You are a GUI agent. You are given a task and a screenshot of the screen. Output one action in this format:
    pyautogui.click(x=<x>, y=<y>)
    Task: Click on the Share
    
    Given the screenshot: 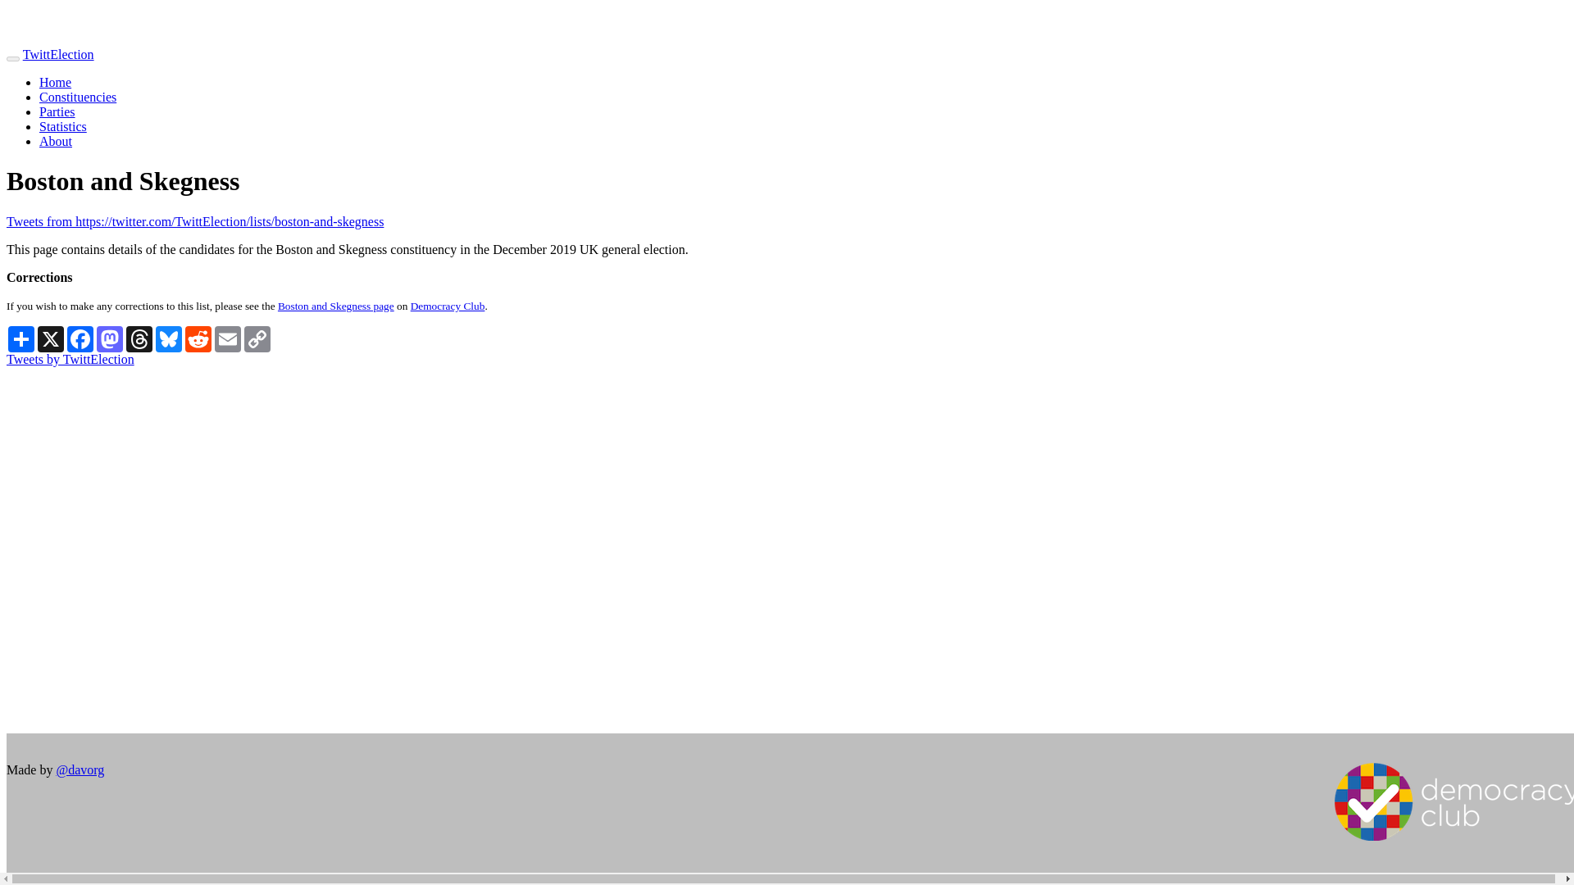 What is the action you would take?
    pyautogui.click(x=21, y=339)
    